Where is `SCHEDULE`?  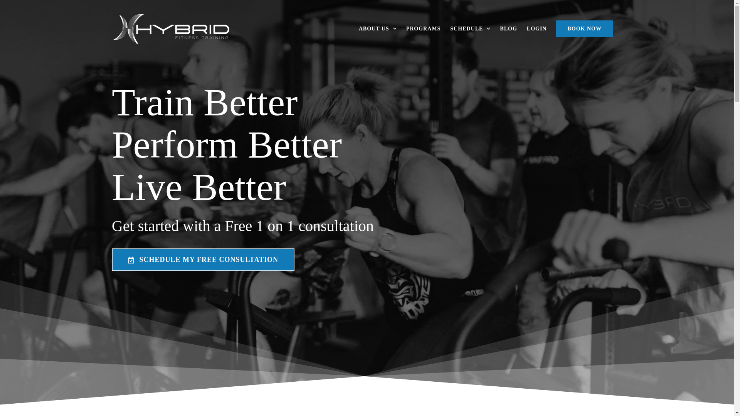 SCHEDULE is located at coordinates (470, 29).